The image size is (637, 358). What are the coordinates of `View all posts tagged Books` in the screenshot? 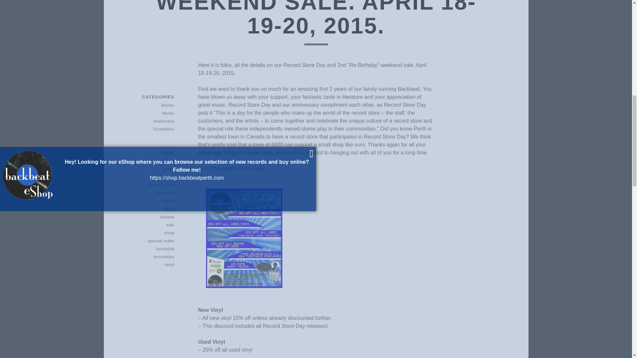 It's located at (151, 169).